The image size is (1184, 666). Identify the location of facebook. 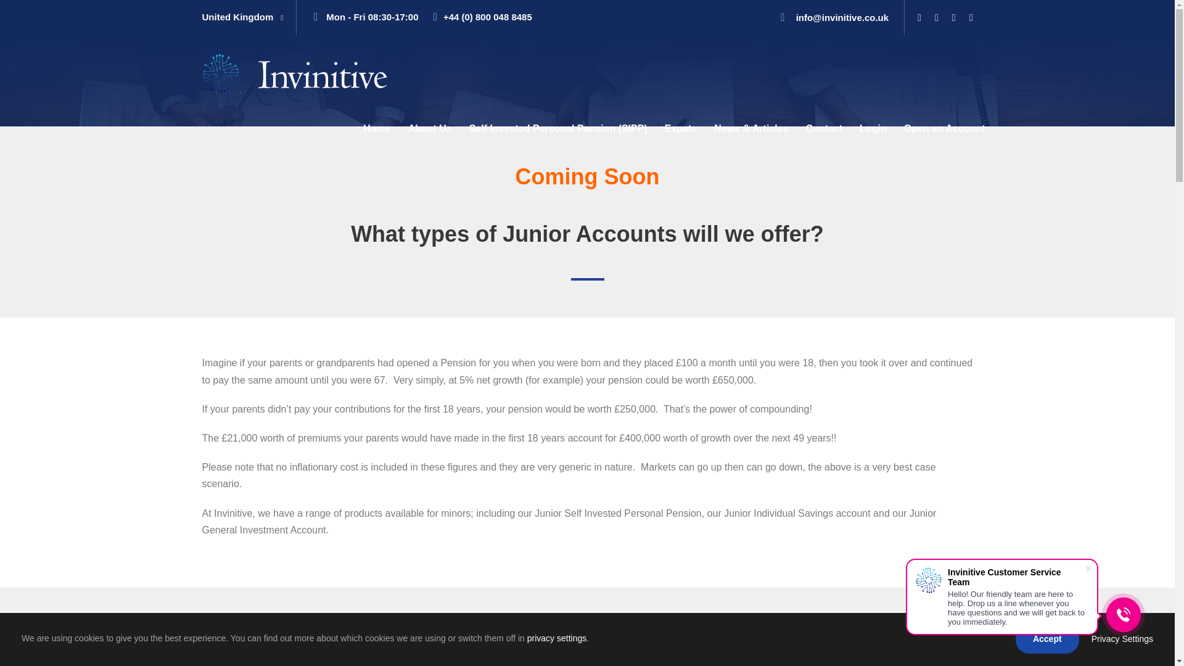
(919, 17).